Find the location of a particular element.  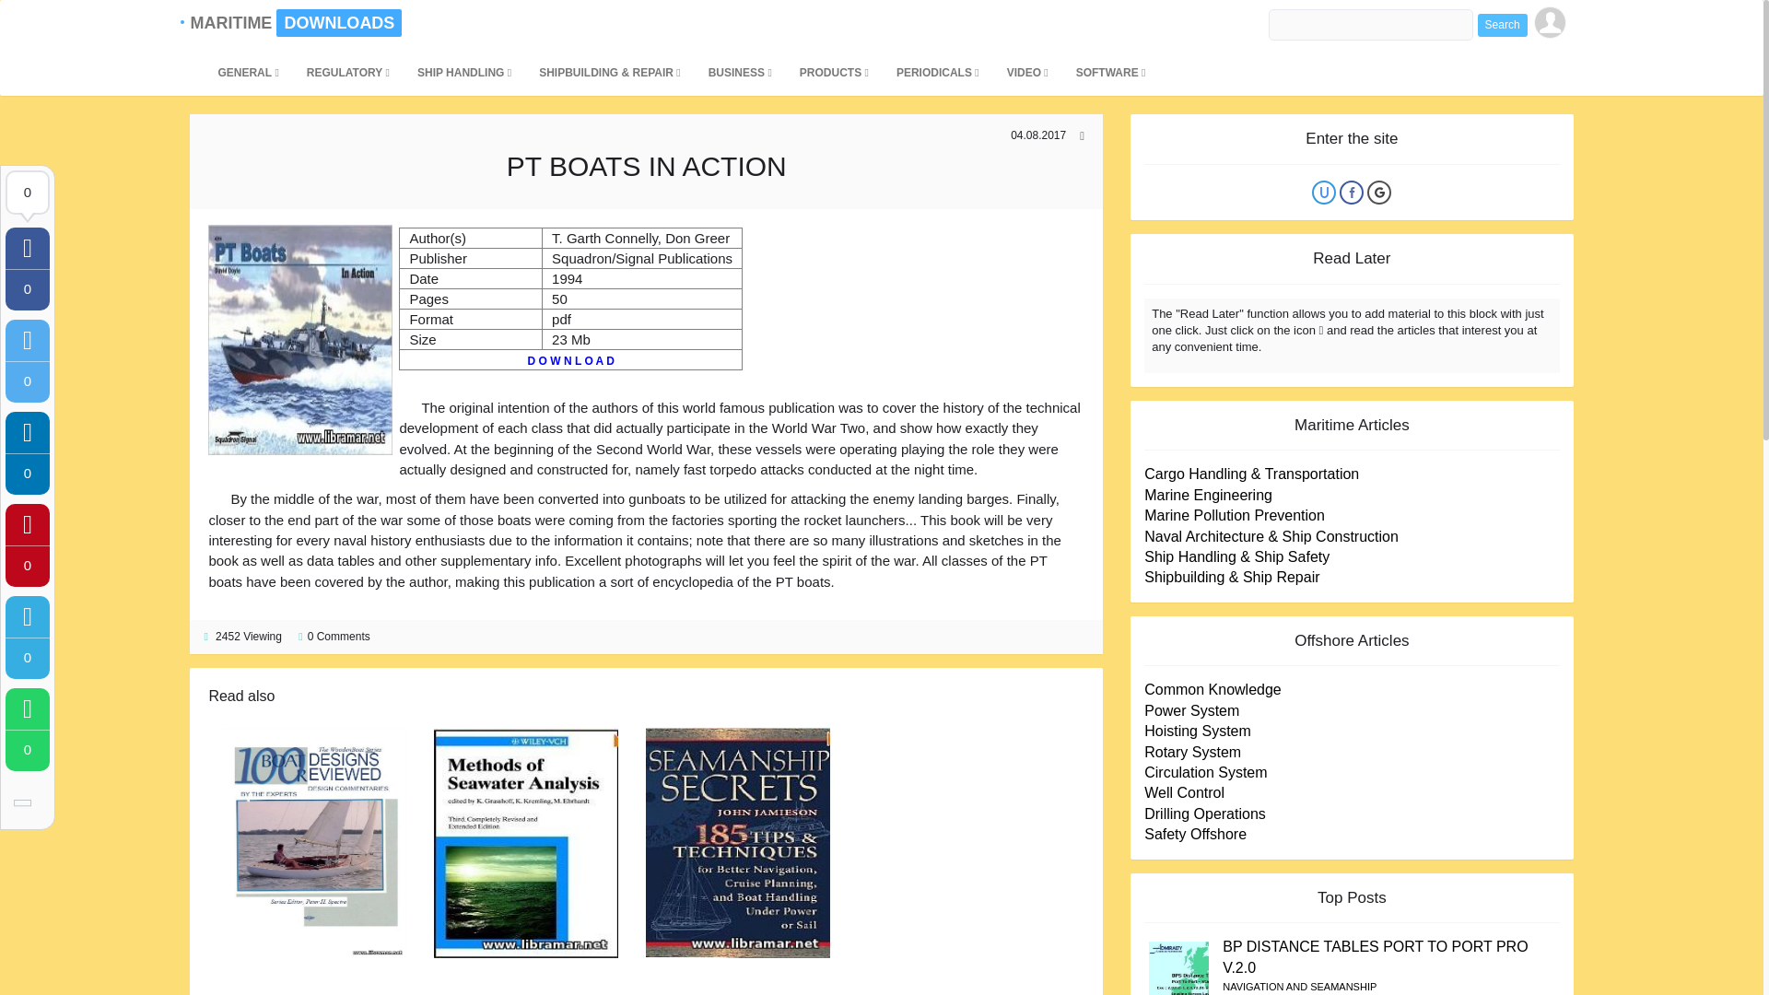

Search is located at coordinates (1502, 25).